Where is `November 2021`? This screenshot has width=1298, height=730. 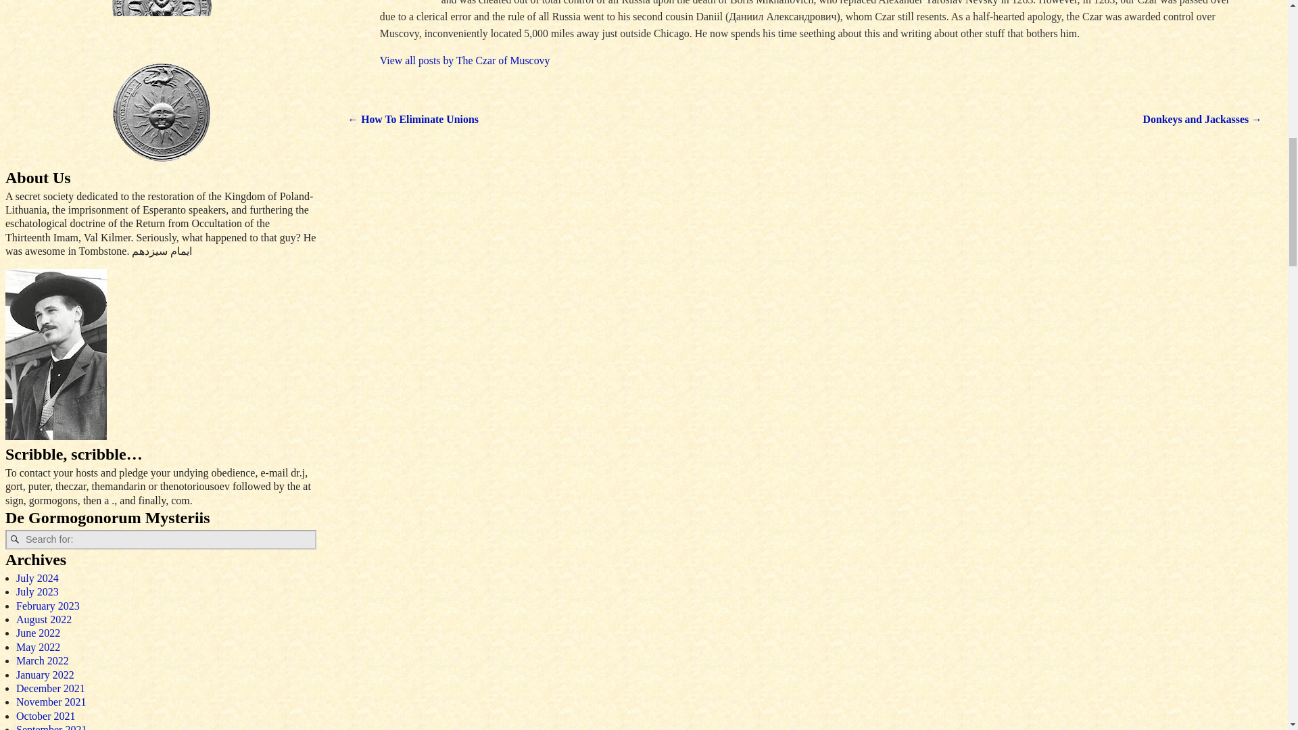
November 2021 is located at coordinates (51, 702).